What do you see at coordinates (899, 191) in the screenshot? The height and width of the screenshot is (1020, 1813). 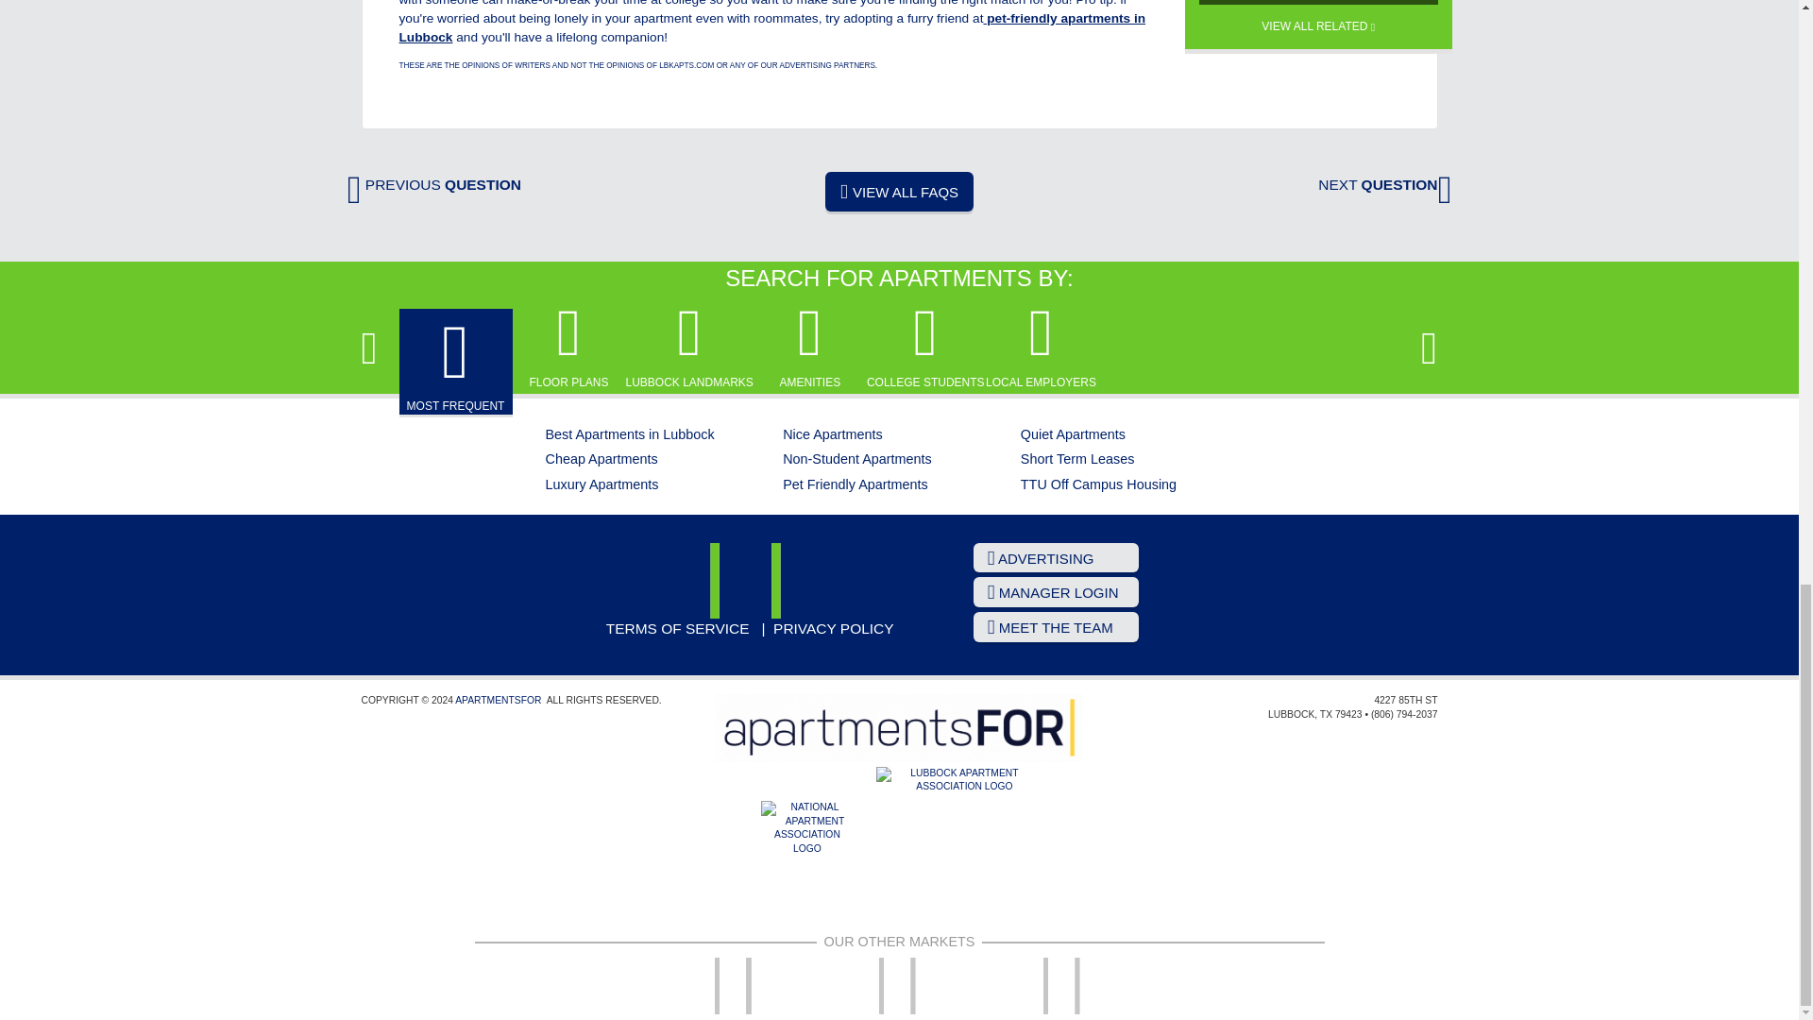 I see ` VIEW ALL FAQS` at bounding box center [899, 191].